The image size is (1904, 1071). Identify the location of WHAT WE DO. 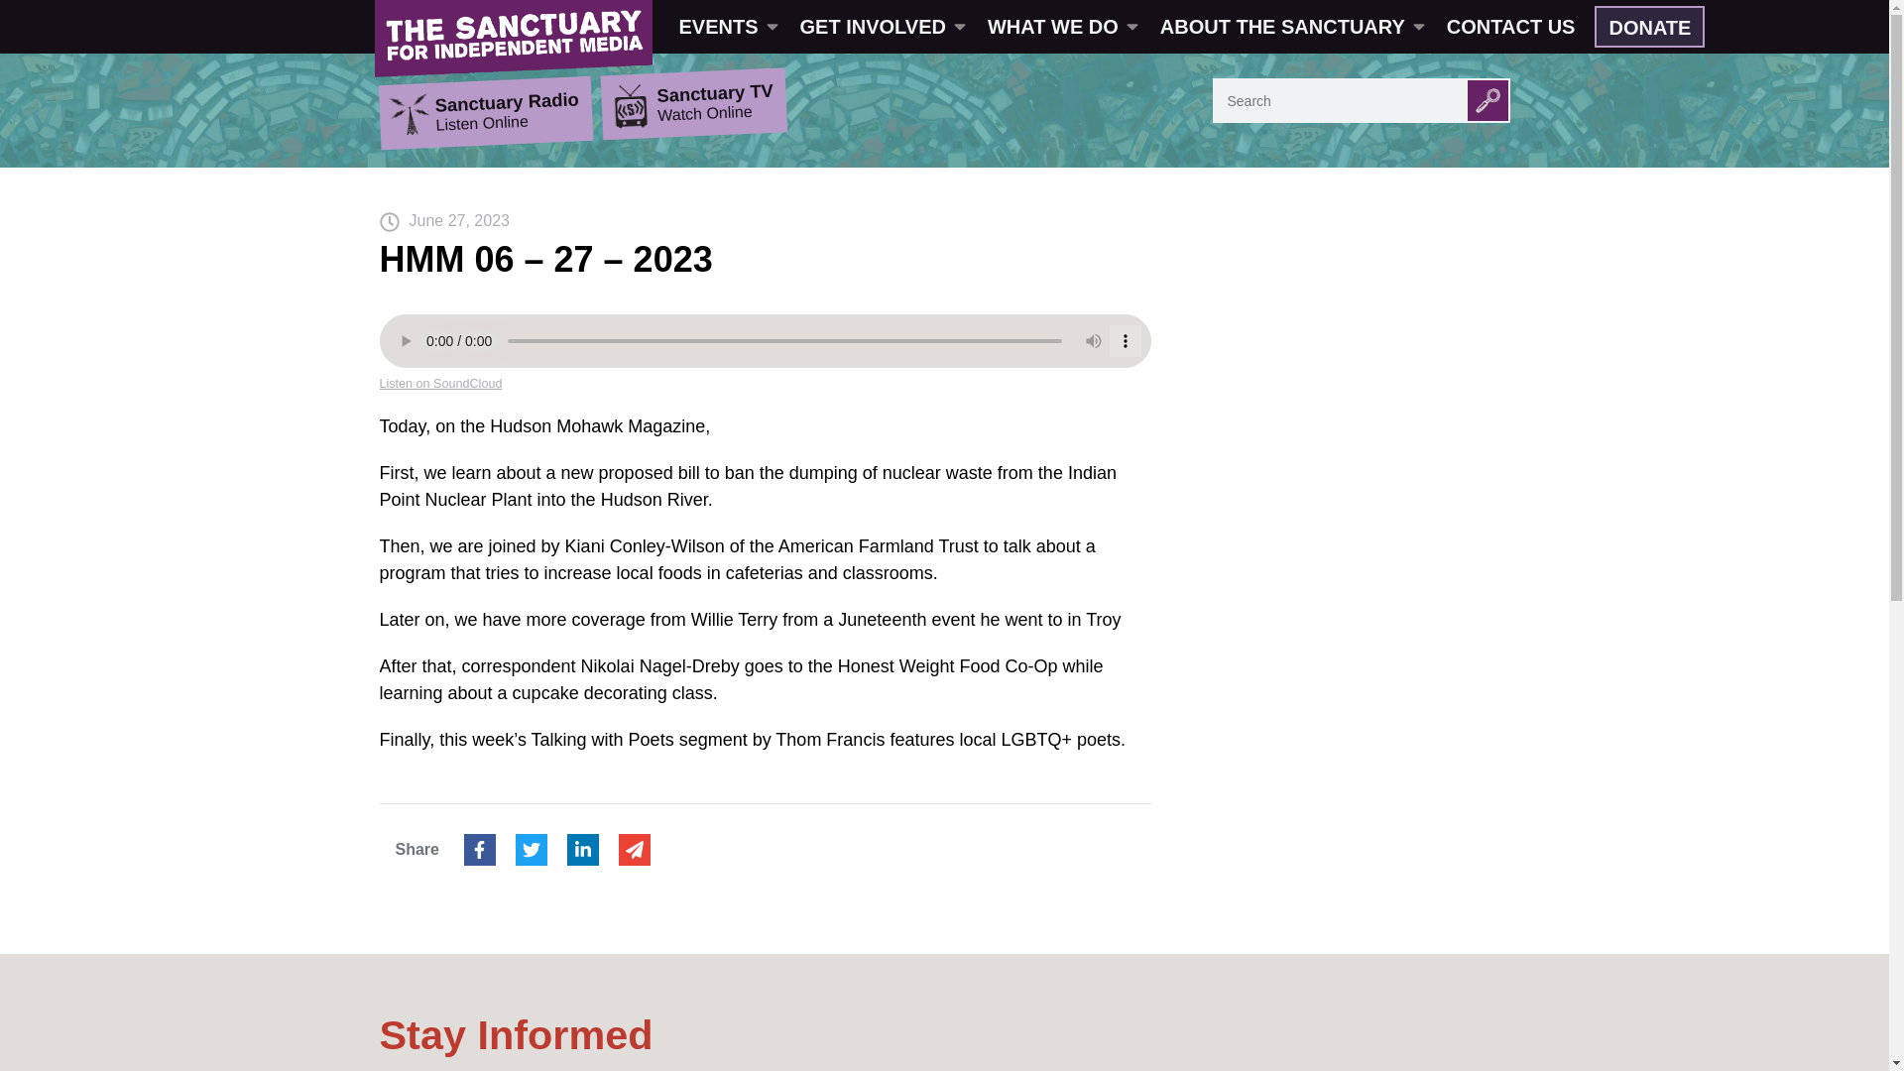
(1061, 26).